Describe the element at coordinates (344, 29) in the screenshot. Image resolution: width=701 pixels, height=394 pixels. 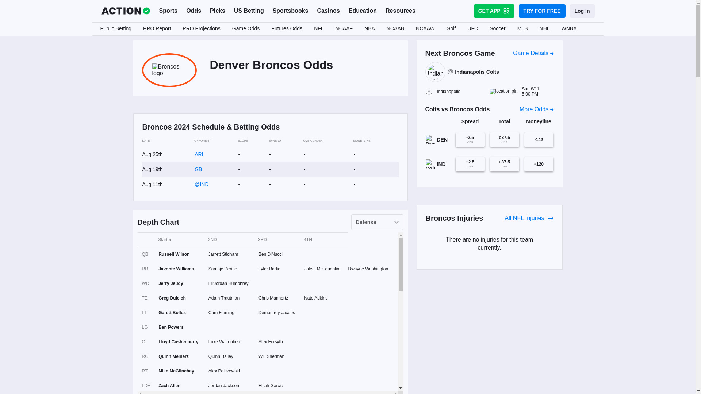
I see `NCAAF` at that location.